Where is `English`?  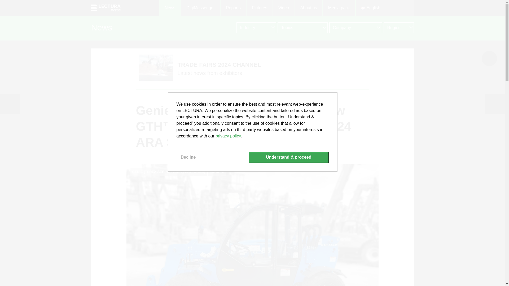 English is located at coordinates (376, 8).